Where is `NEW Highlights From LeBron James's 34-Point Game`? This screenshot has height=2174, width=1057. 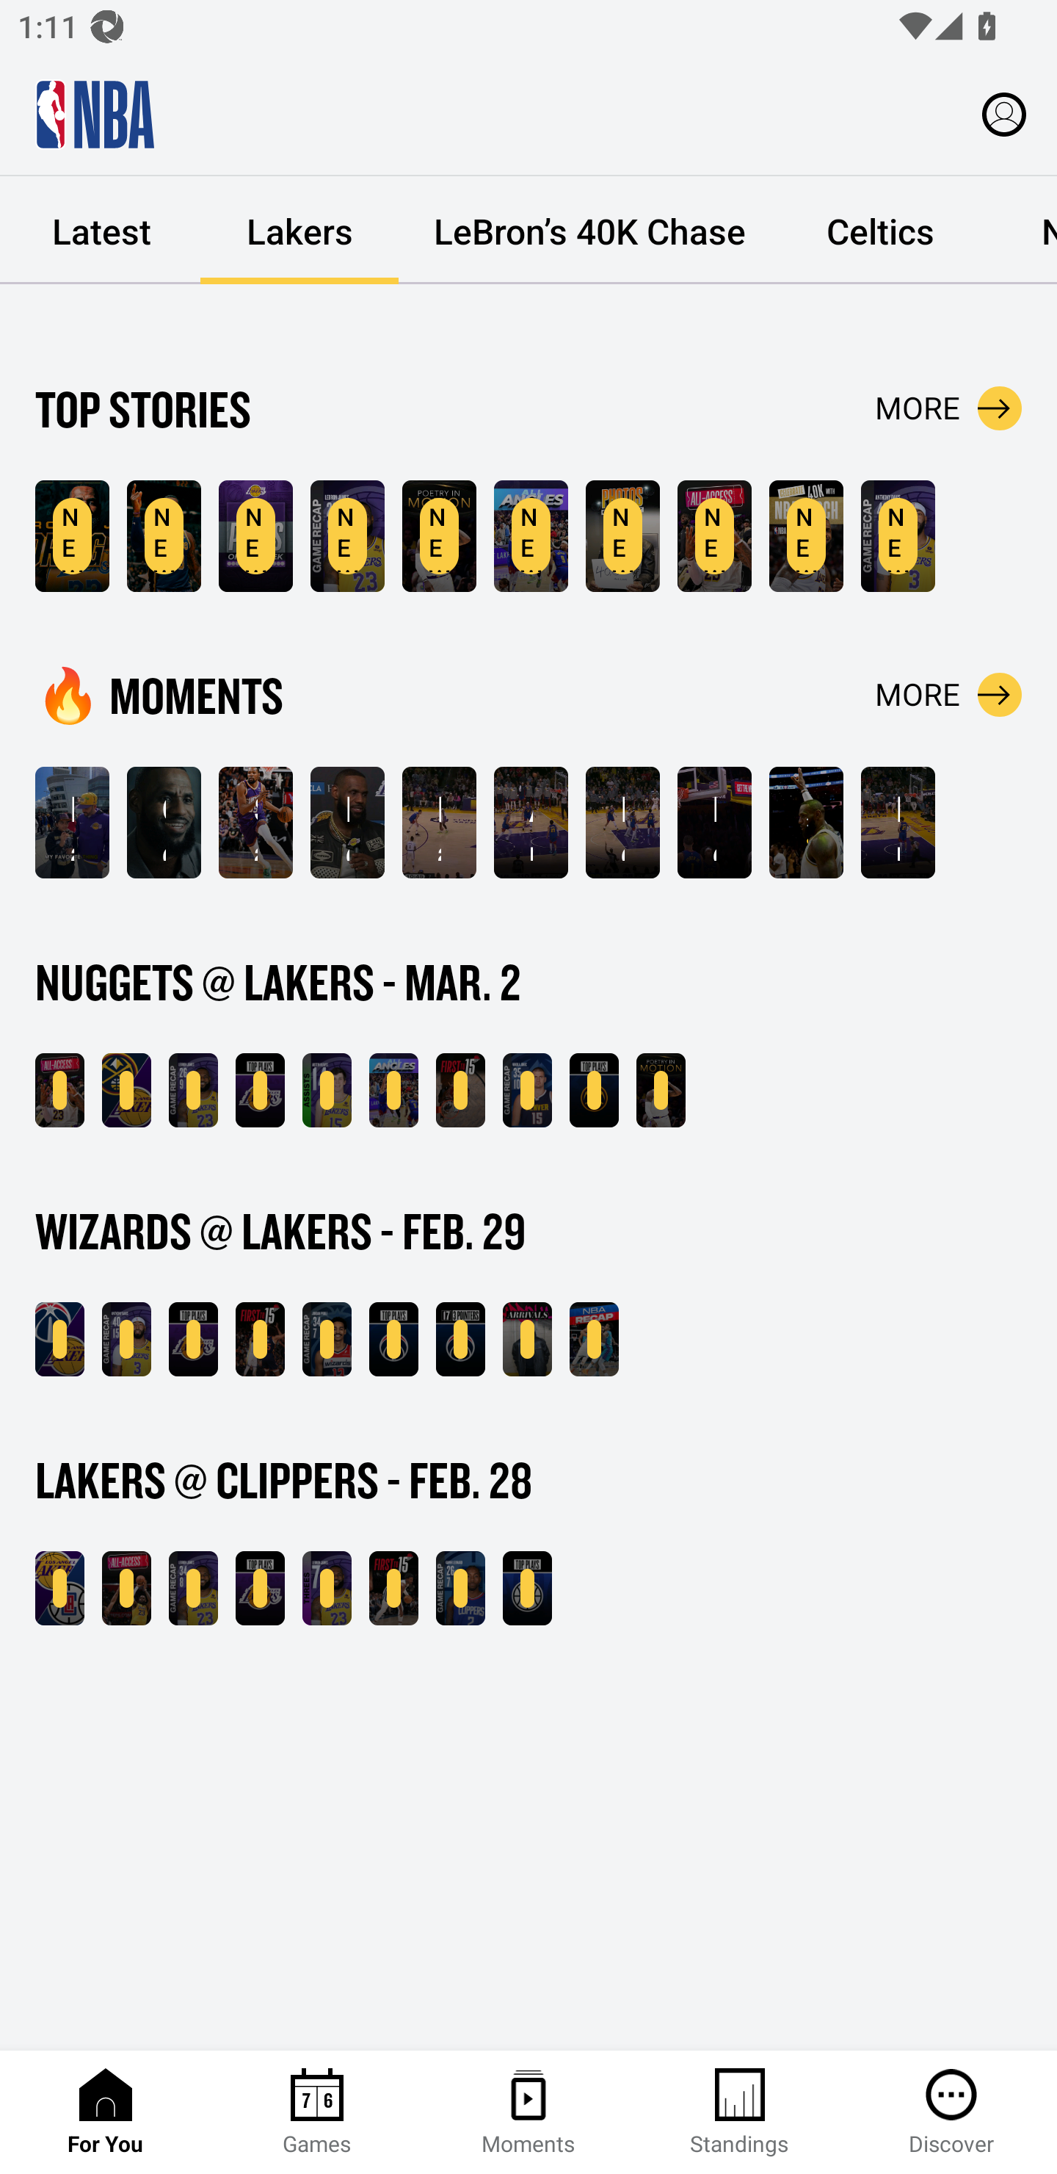
NEW Highlights From LeBron James's 34-Point Game is located at coordinates (193, 1589).